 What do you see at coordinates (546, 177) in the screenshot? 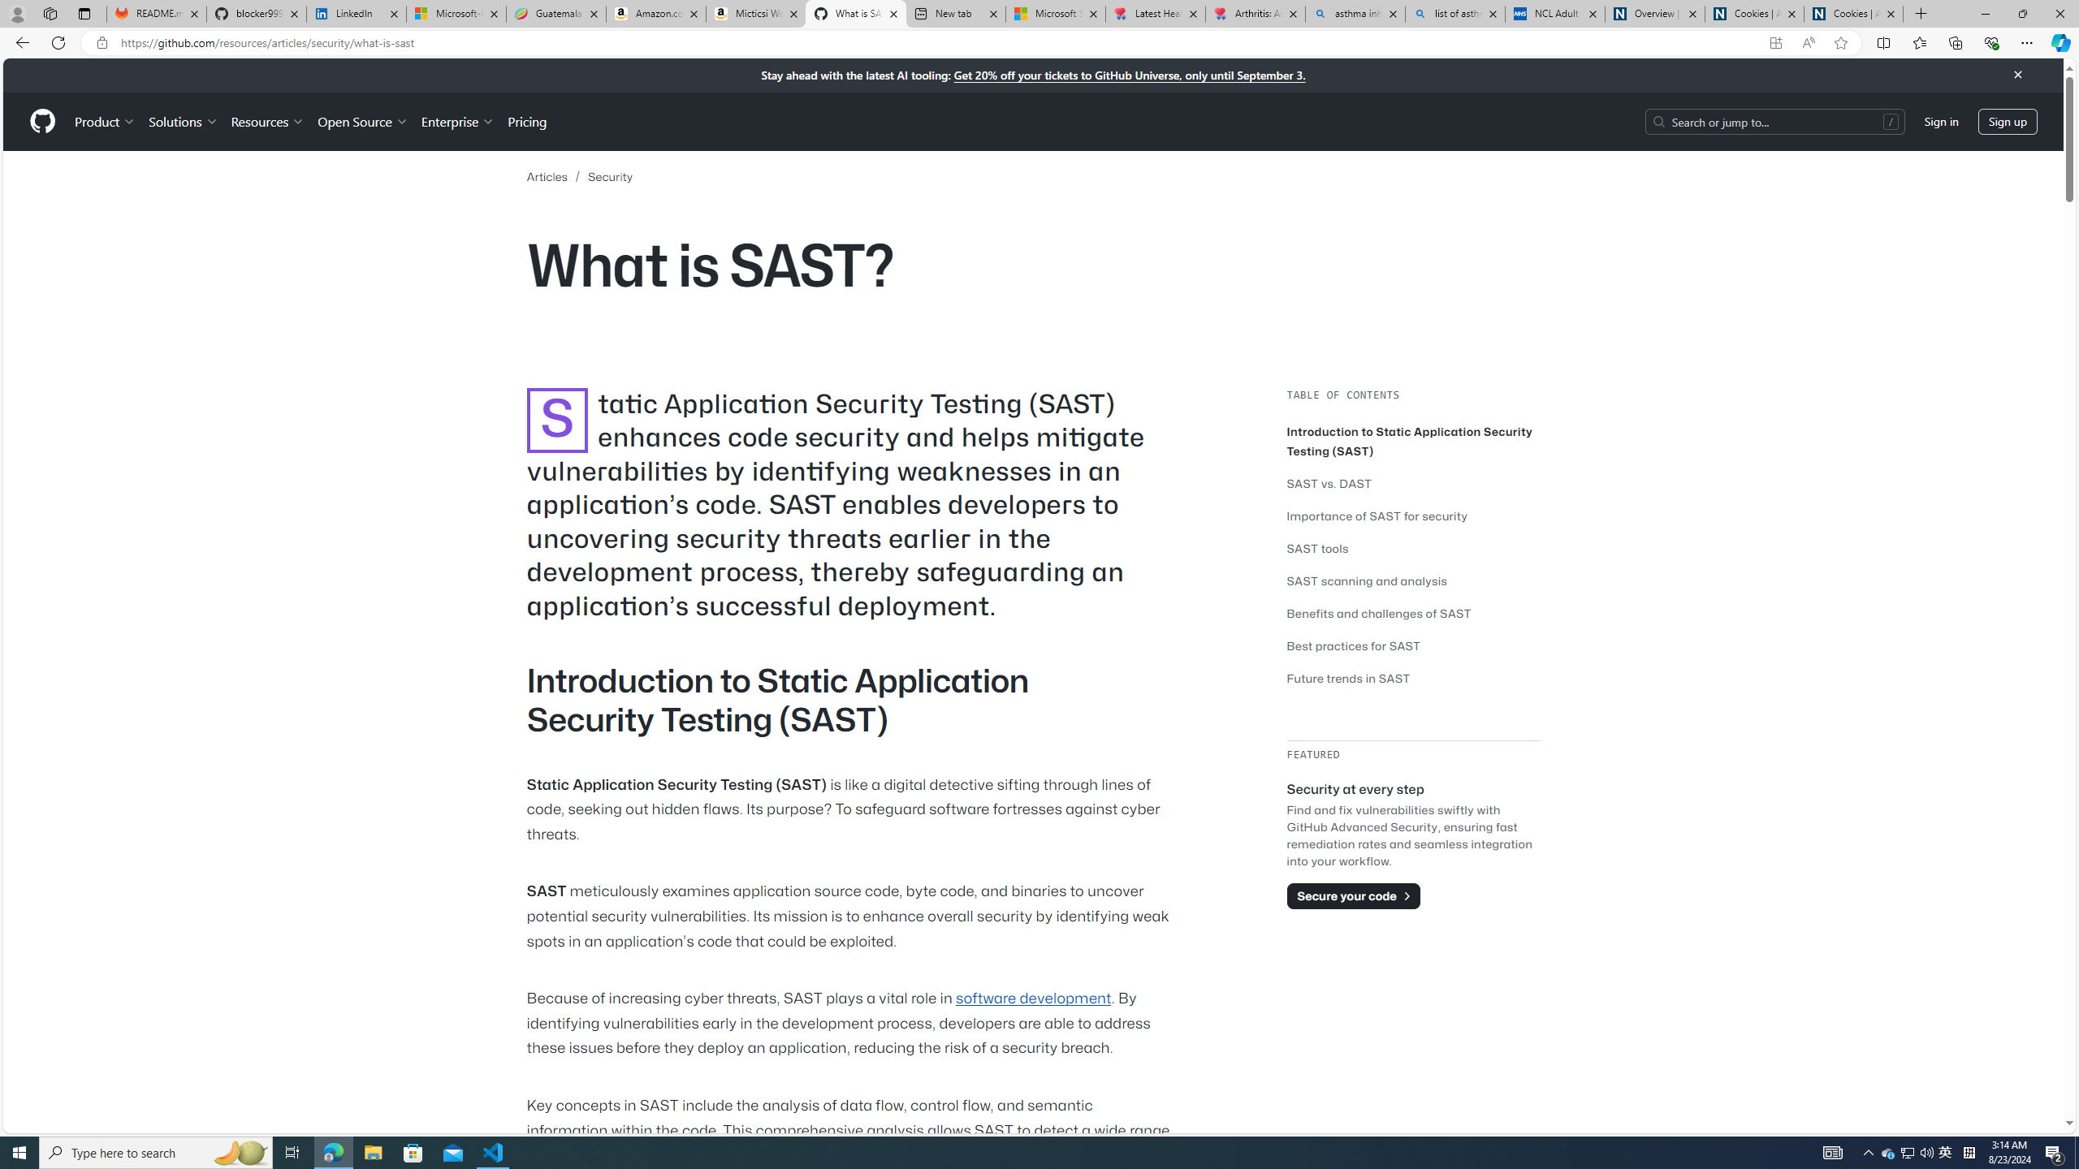
I see `Articles` at bounding box center [546, 177].